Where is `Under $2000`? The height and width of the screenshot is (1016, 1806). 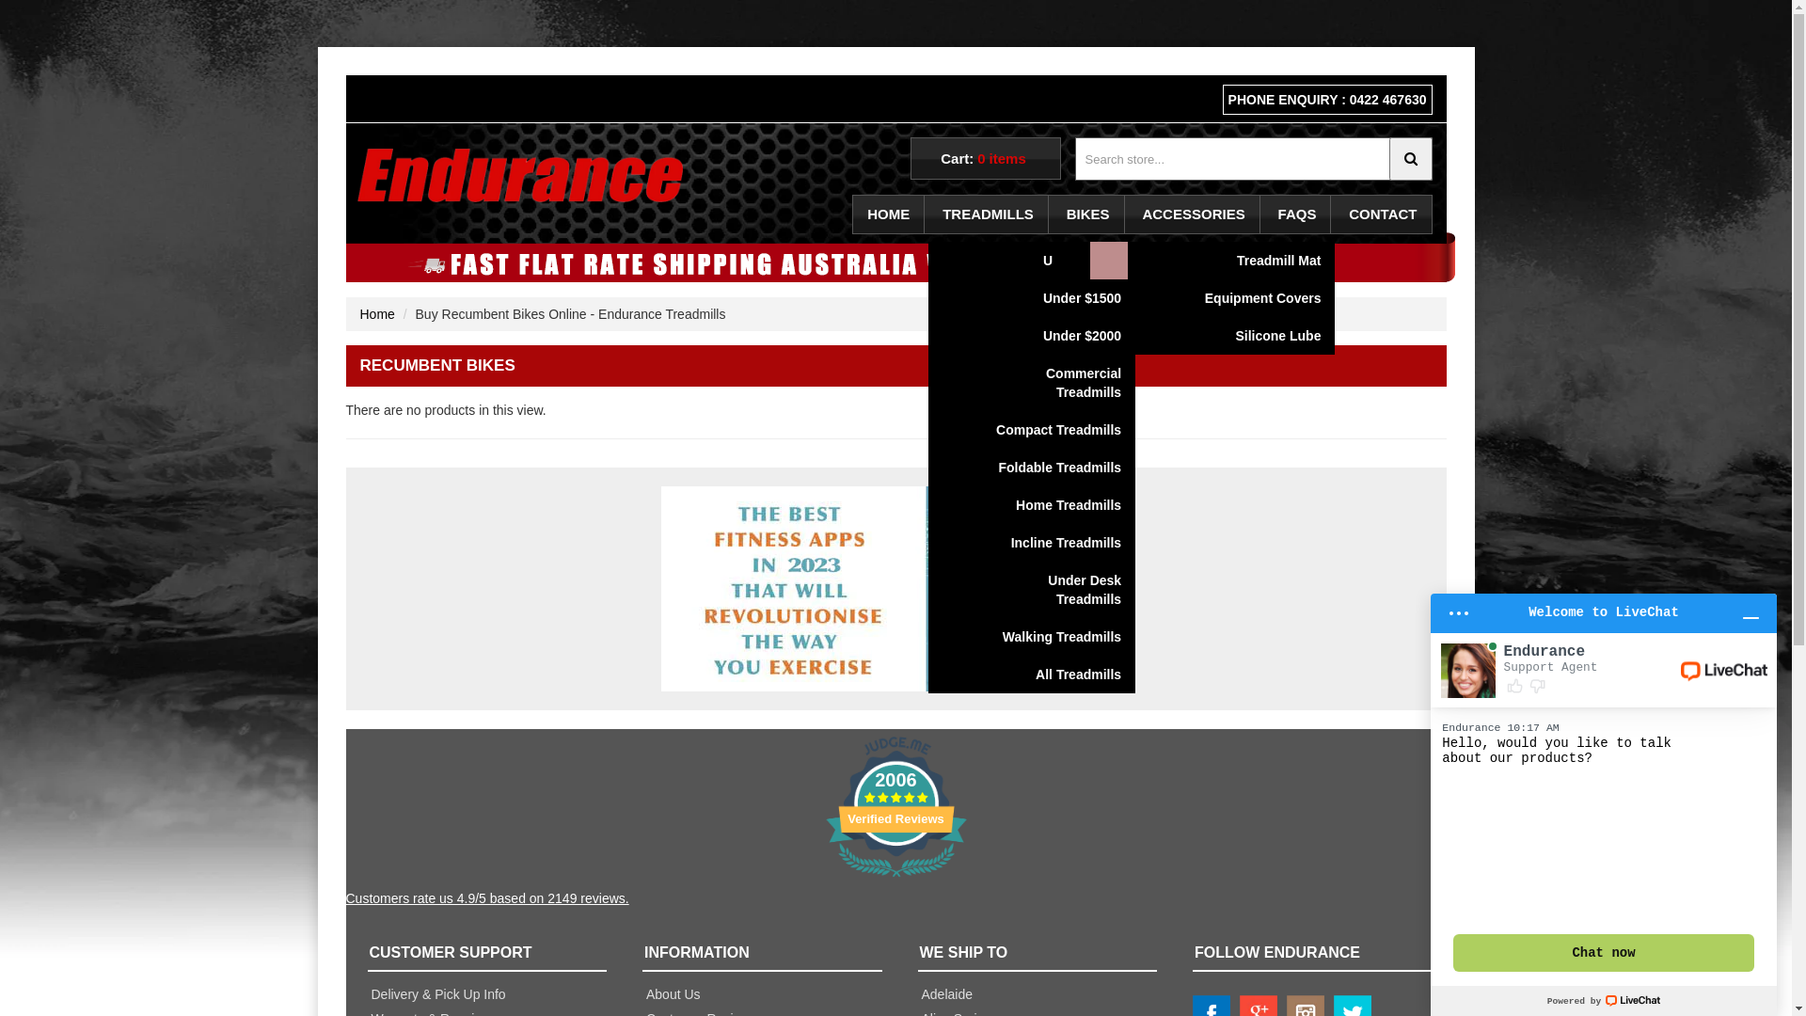 Under $2000 is located at coordinates (1051, 336).